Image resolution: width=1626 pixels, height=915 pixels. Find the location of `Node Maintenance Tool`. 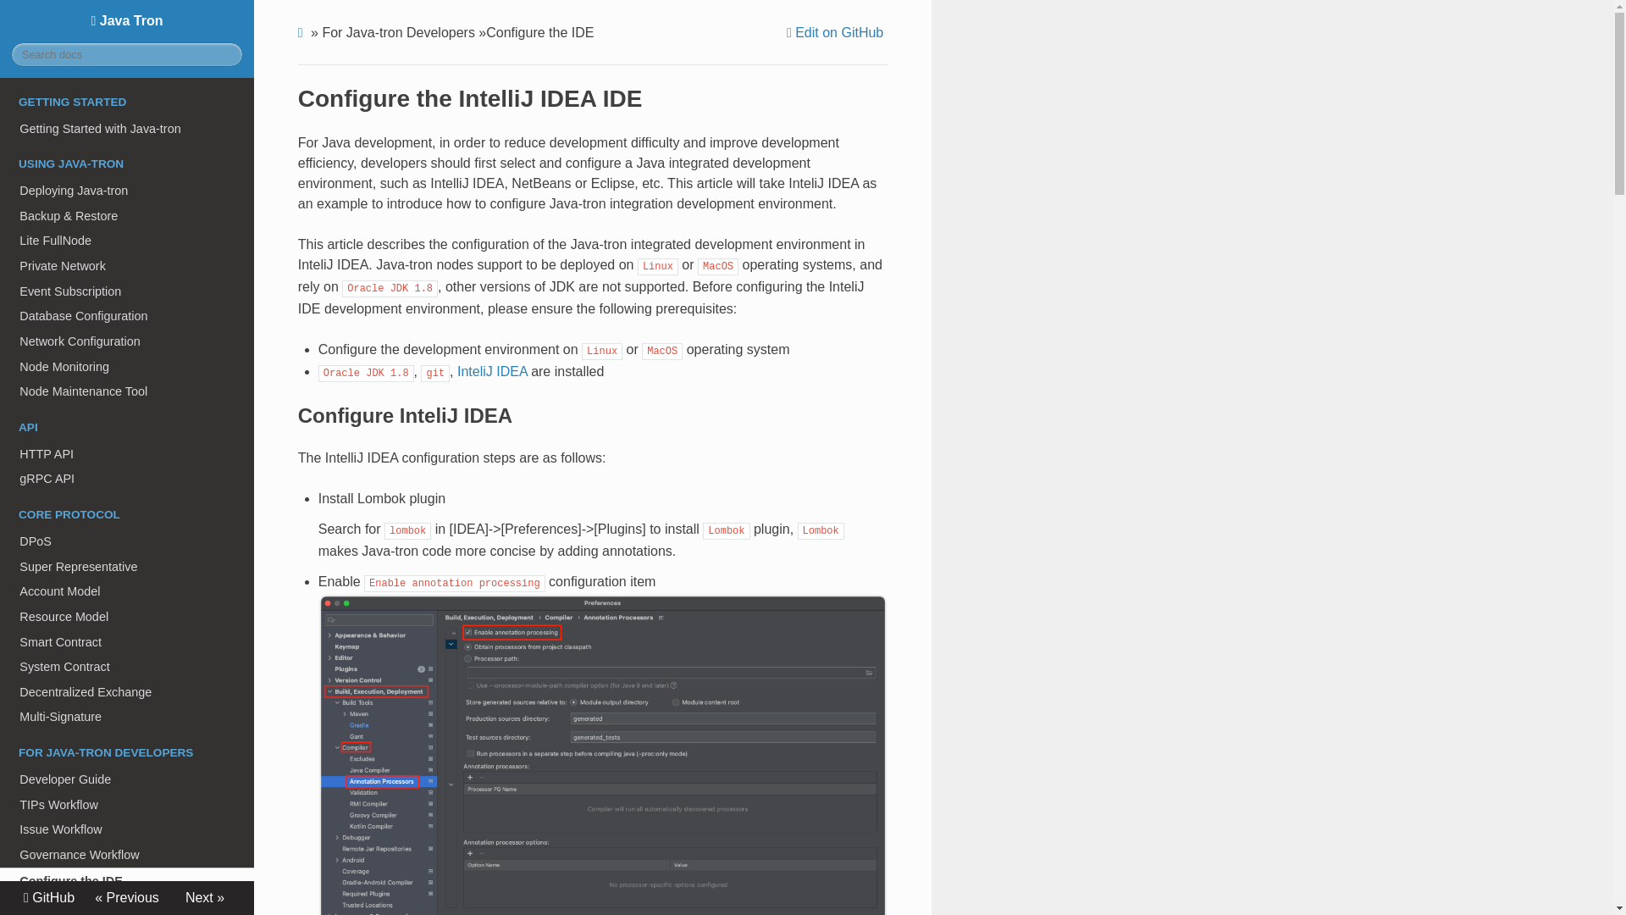

Node Maintenance Tool is located at coordinates (127, 391).